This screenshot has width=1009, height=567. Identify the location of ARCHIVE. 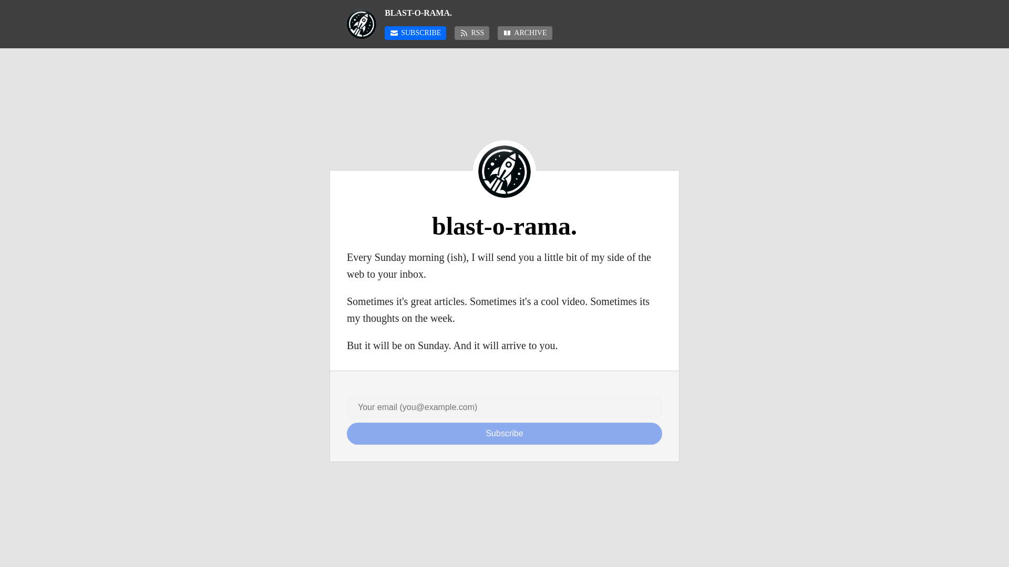
(524, 33).